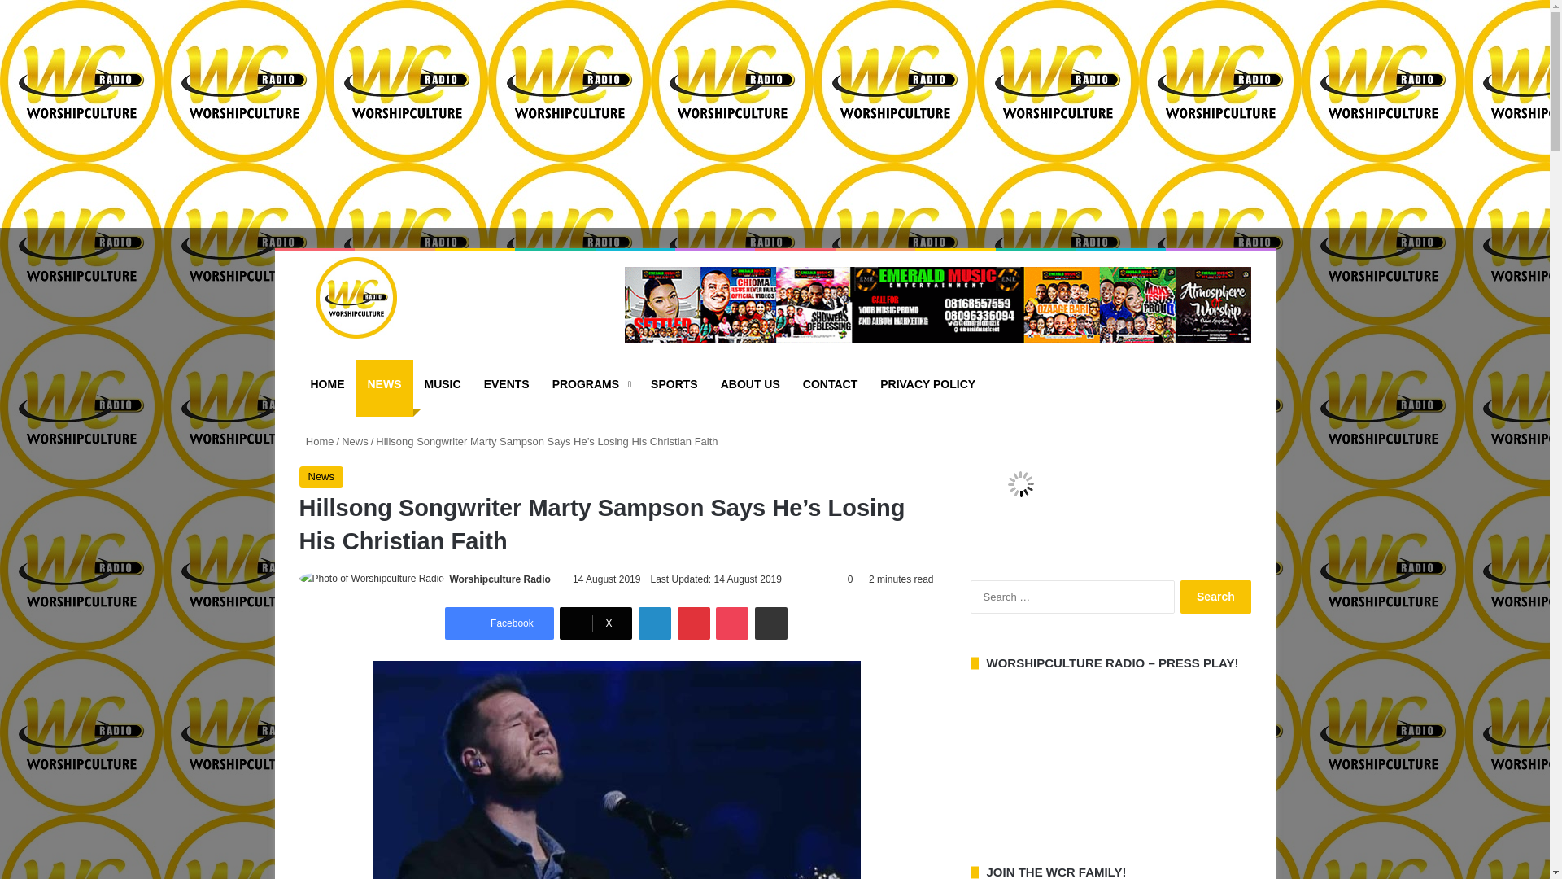 The width and height of the screenshot is (1562, 879). What do you see at coordinates (500, 623) in the screenshot?
I see `Facebook` at bounding box center [500, 623].